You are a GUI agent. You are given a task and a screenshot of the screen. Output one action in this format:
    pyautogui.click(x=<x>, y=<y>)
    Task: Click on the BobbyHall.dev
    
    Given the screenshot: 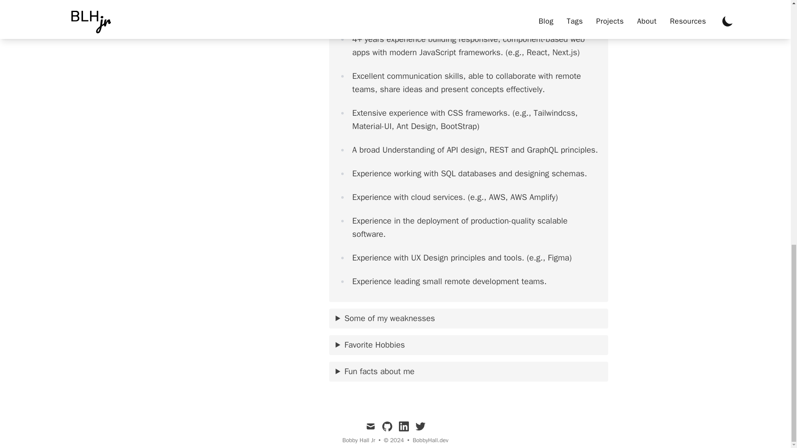 What is the action you would take?
    pyautogui.click(x=430, y=441)
    